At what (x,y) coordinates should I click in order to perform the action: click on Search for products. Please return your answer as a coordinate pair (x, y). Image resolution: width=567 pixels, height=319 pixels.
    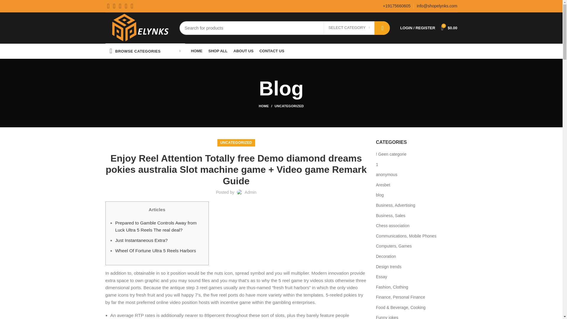
    Looking at the image, I should click on (285, 28).